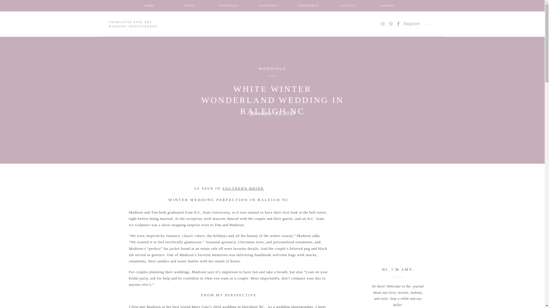  I want to click on PORTFOLIO, so click(229, 7).